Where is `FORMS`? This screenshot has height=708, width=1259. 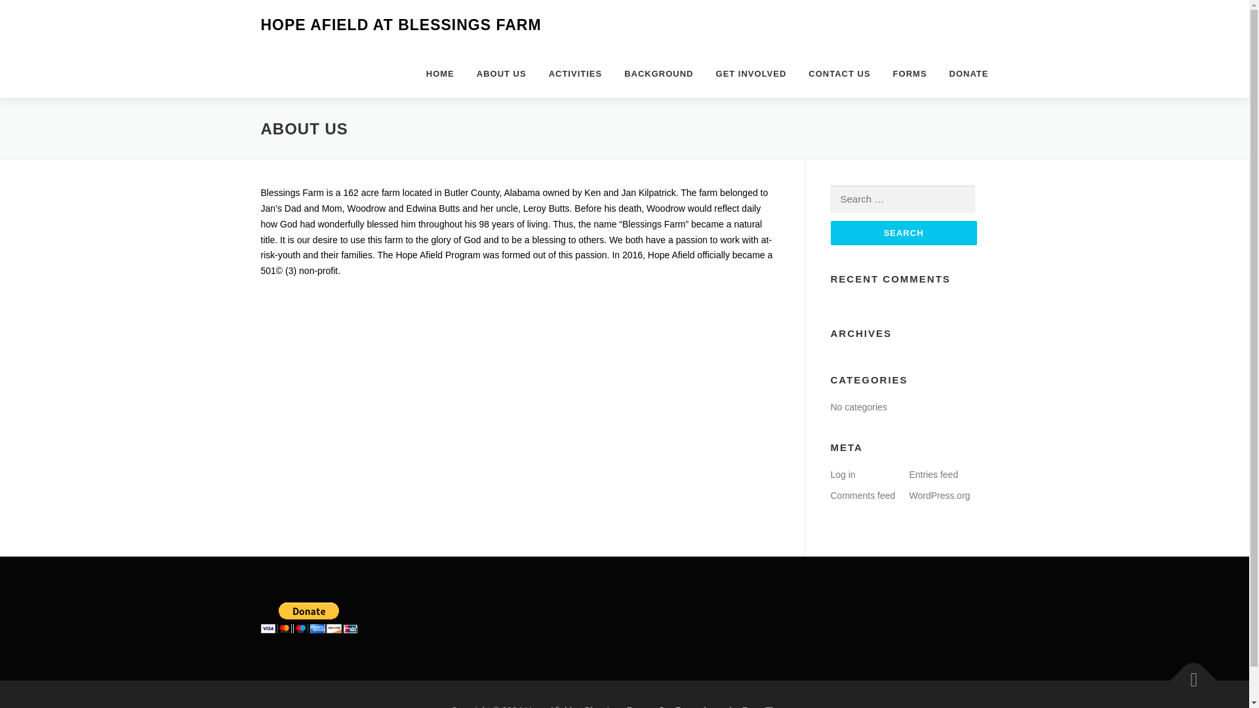 FORMS is located at coordinates (910, 73).